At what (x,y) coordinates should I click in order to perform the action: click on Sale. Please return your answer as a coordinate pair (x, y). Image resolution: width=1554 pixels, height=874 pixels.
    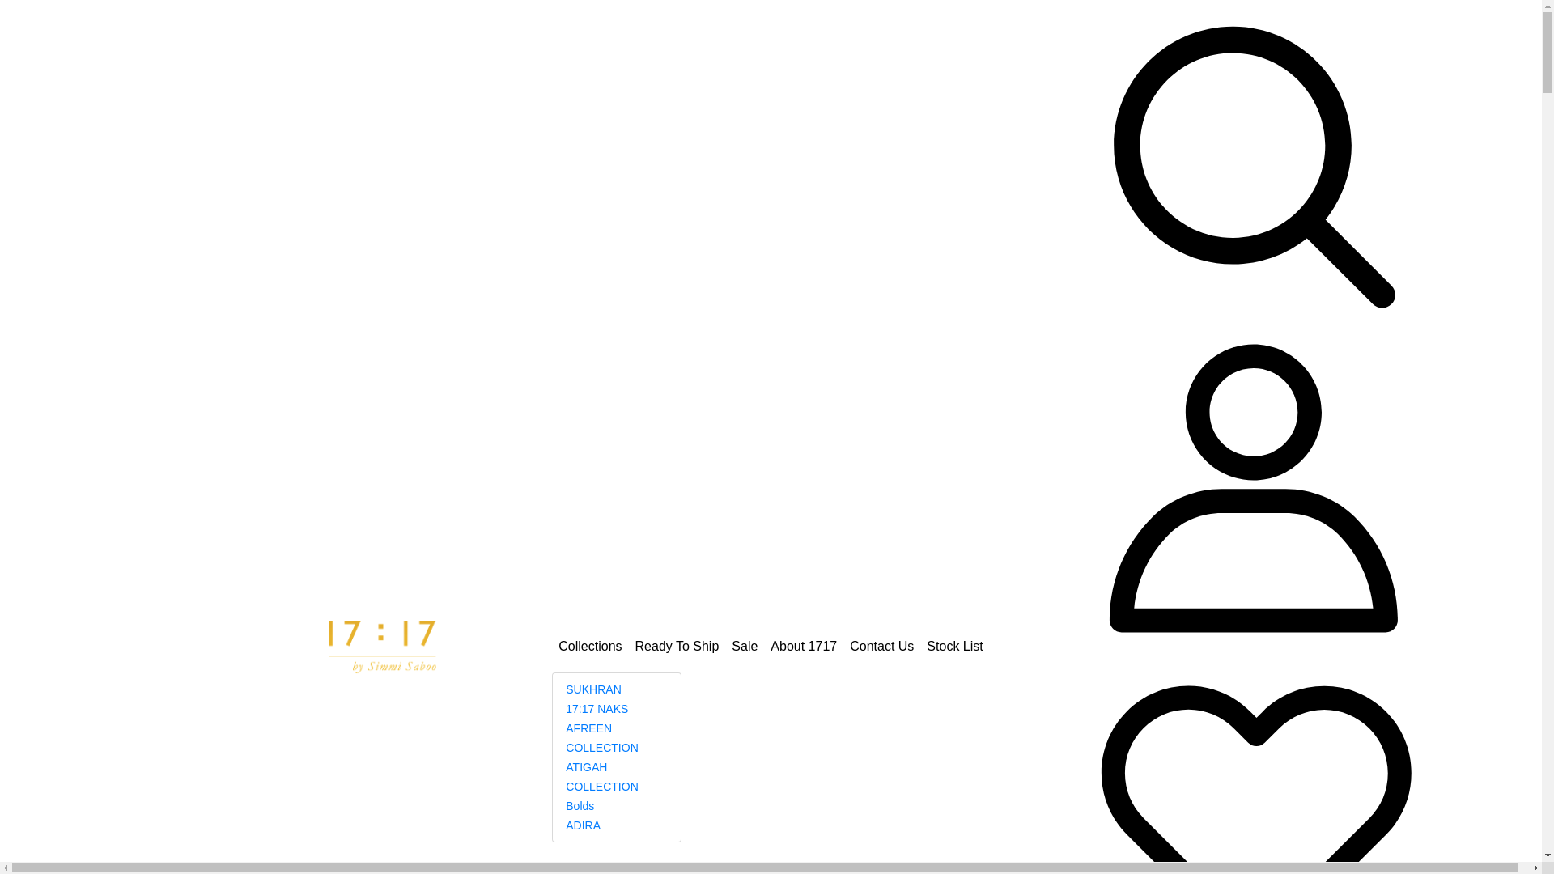
    Looking at the image, I should click on (745, 647).